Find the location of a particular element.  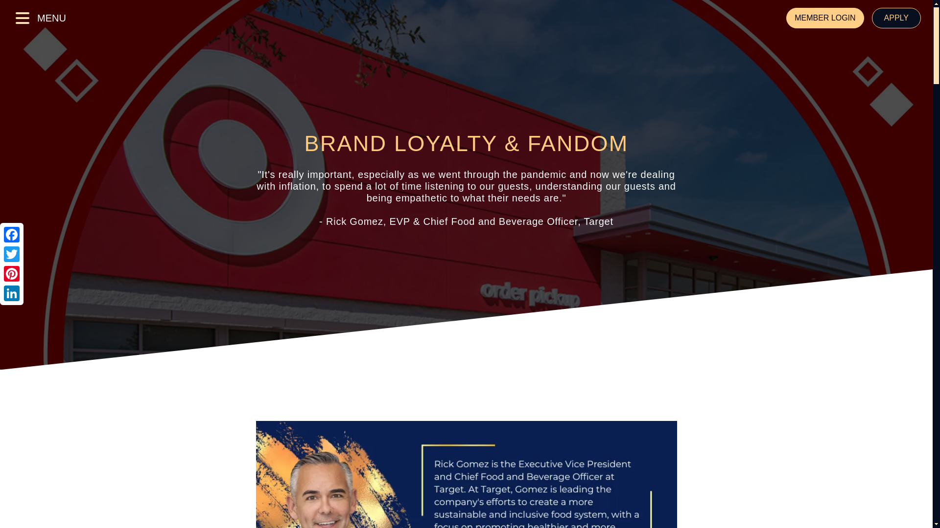

Twitter is located at coordinates (12, 254).